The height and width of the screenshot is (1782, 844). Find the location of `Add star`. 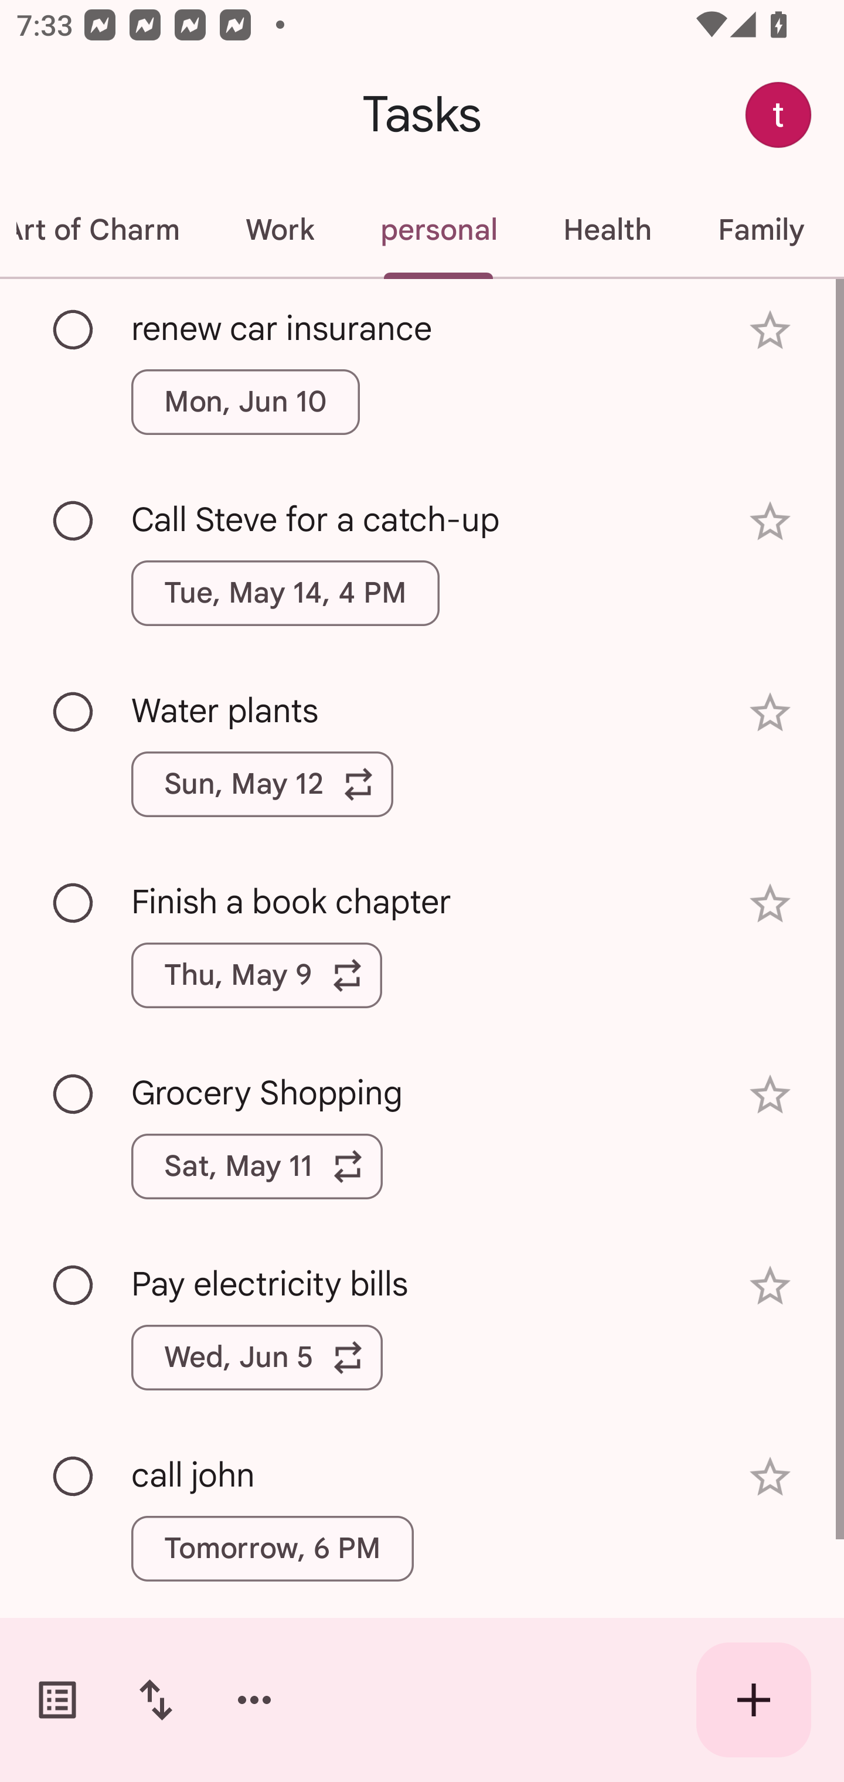

Add star is located at coordinates (770, 1285).